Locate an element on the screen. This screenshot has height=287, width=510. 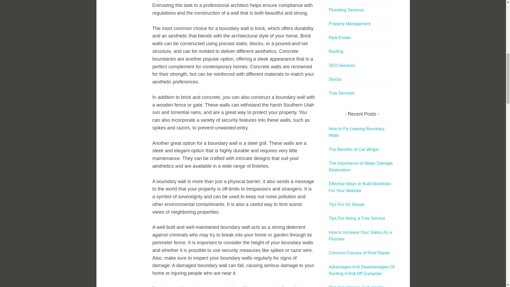
How to Fix Leaning Boundary Walls is located at coordinates (356, 132).